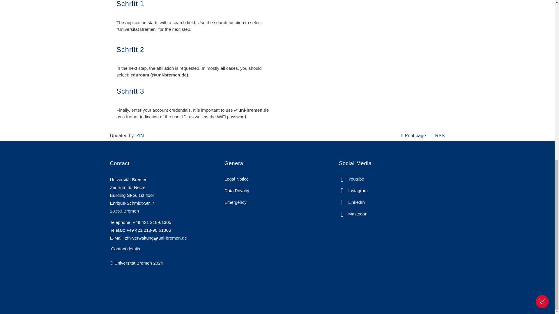  What do you see at coordinates (353, 191) in the screenshot?
I see `Open link to Instagram in a new window` at bounding box center [353, 191].